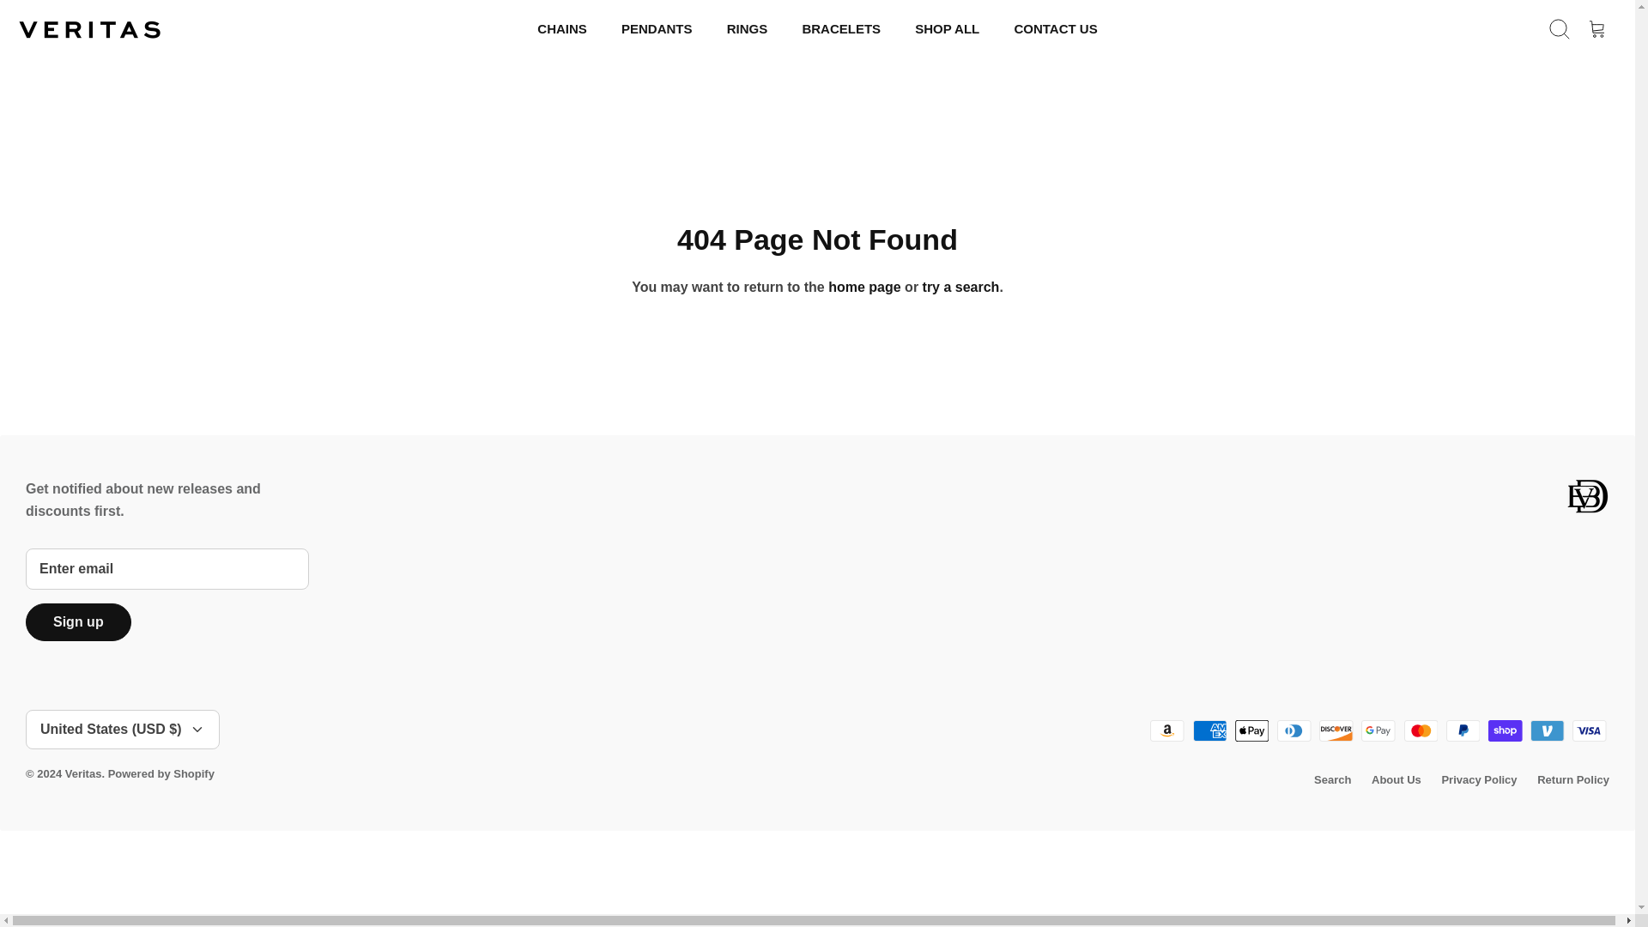 Image resolution: width=1648 pixels, height=927 pixels. I want to click on CONTACT US, so click(1056, 29).